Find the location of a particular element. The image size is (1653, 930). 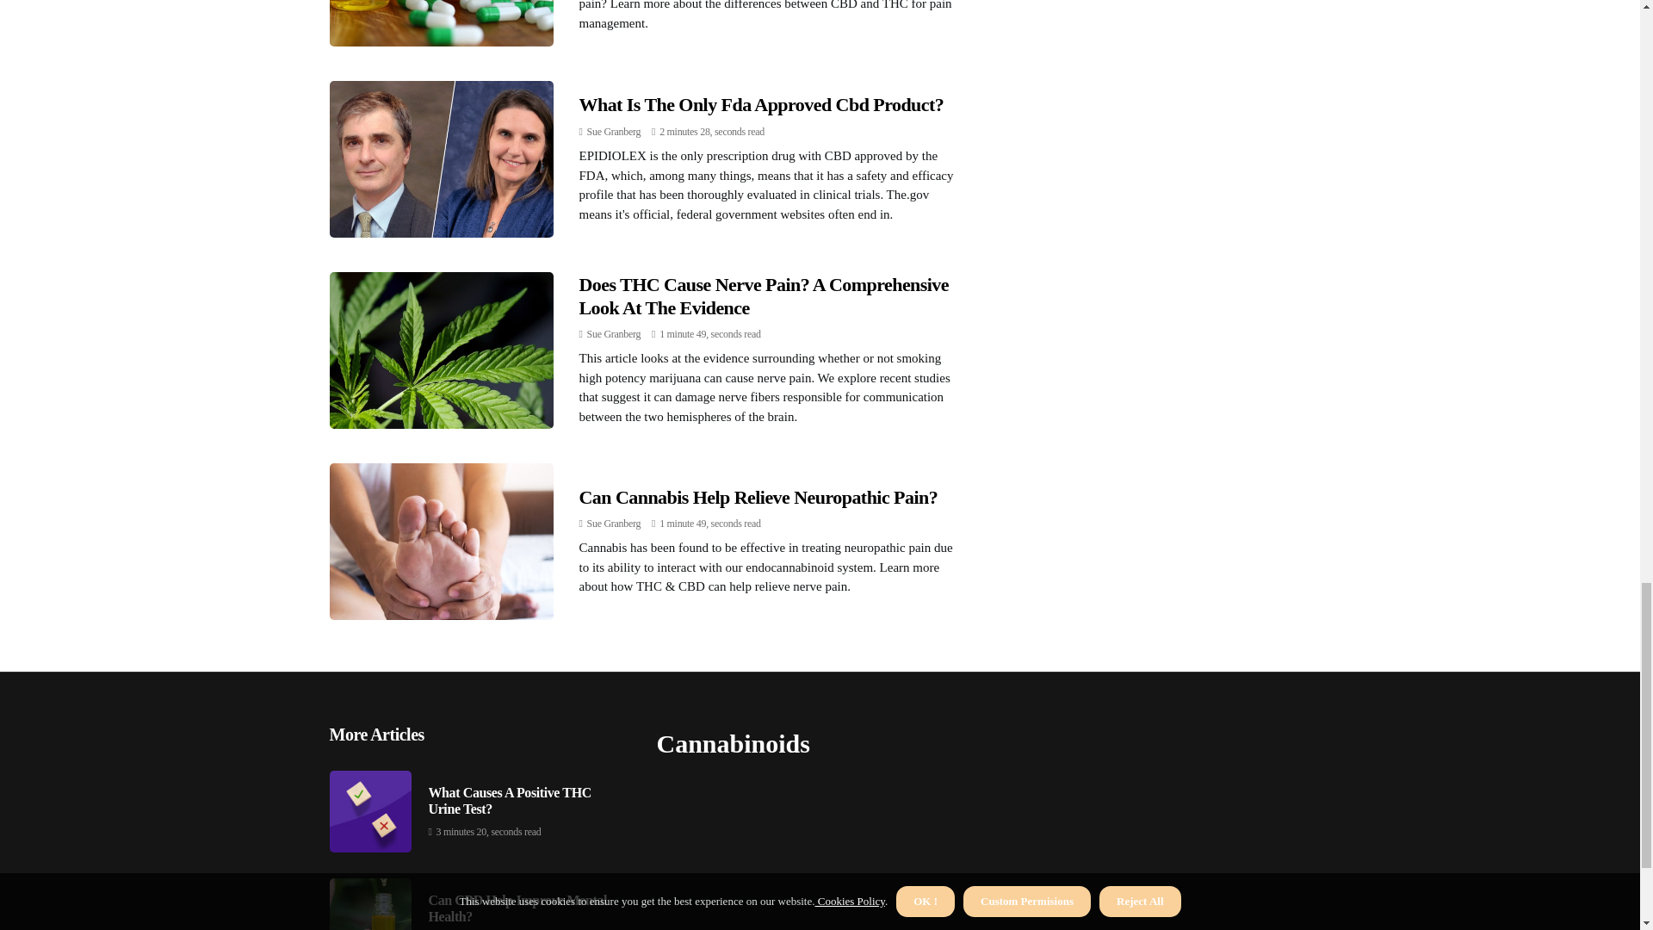

Sue Granberg is located at coordinates (613, 334).